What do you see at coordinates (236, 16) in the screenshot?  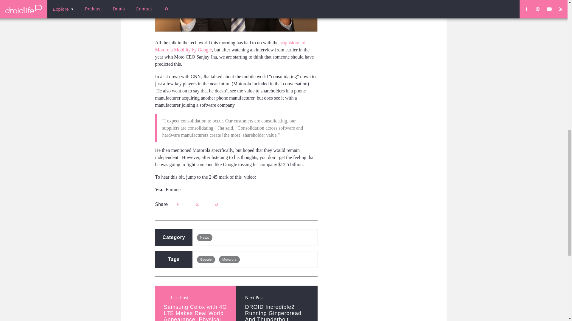 I see `sanjay jha` at bounding box center [236, 16].